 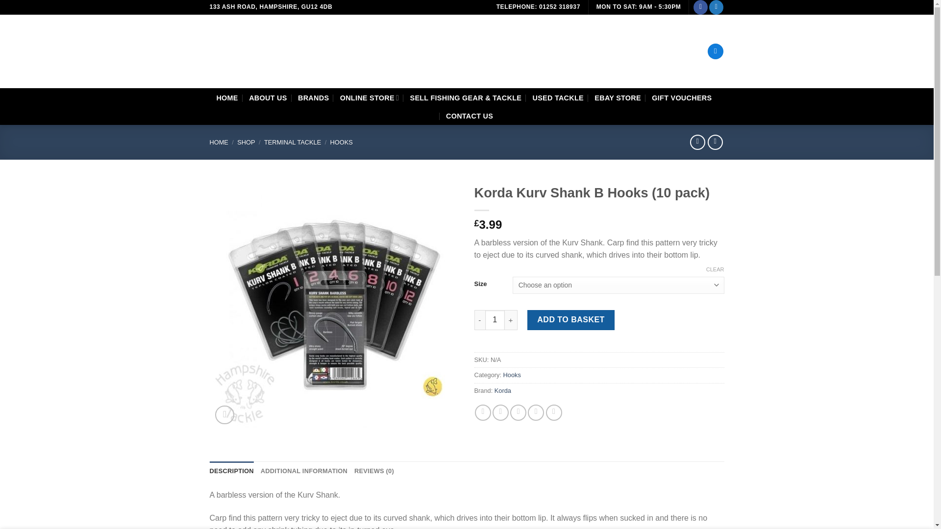 What do you see at coordinates (268, 98) in the screenshot?
I see `ABOUT US` at bounding box center [268, 98].